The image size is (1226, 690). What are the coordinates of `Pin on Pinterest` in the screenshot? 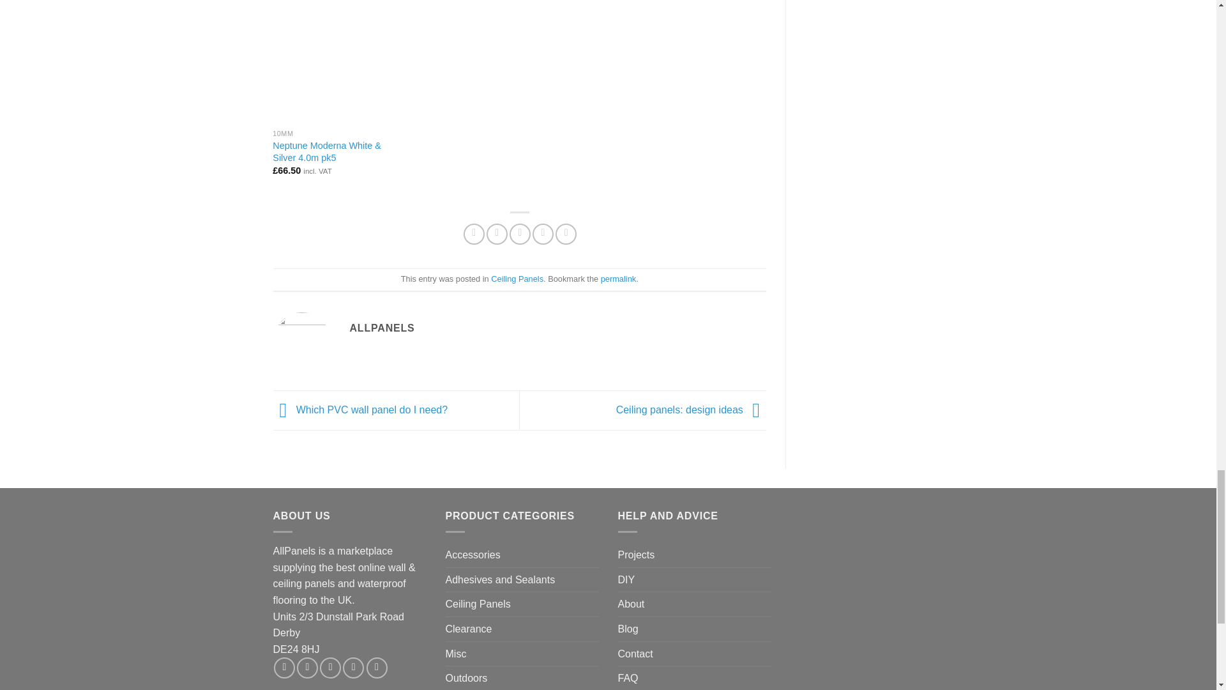 It's located at (543, 234).